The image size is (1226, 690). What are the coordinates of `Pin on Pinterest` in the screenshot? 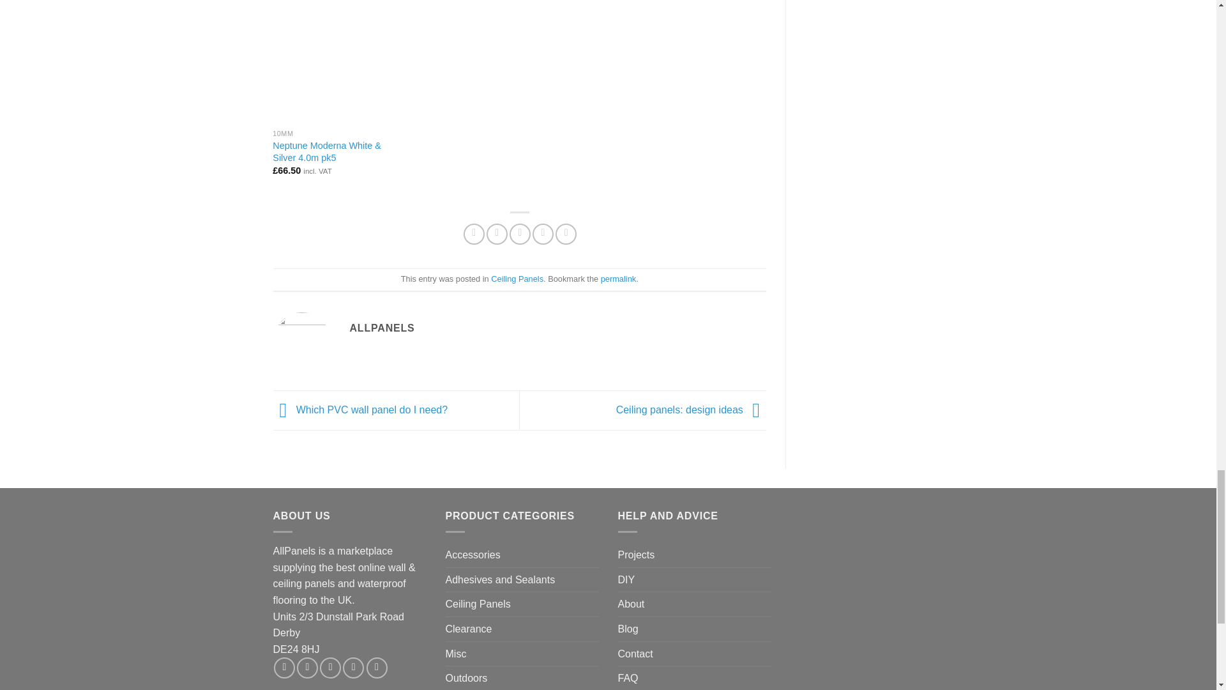 It's located at (543, 234).